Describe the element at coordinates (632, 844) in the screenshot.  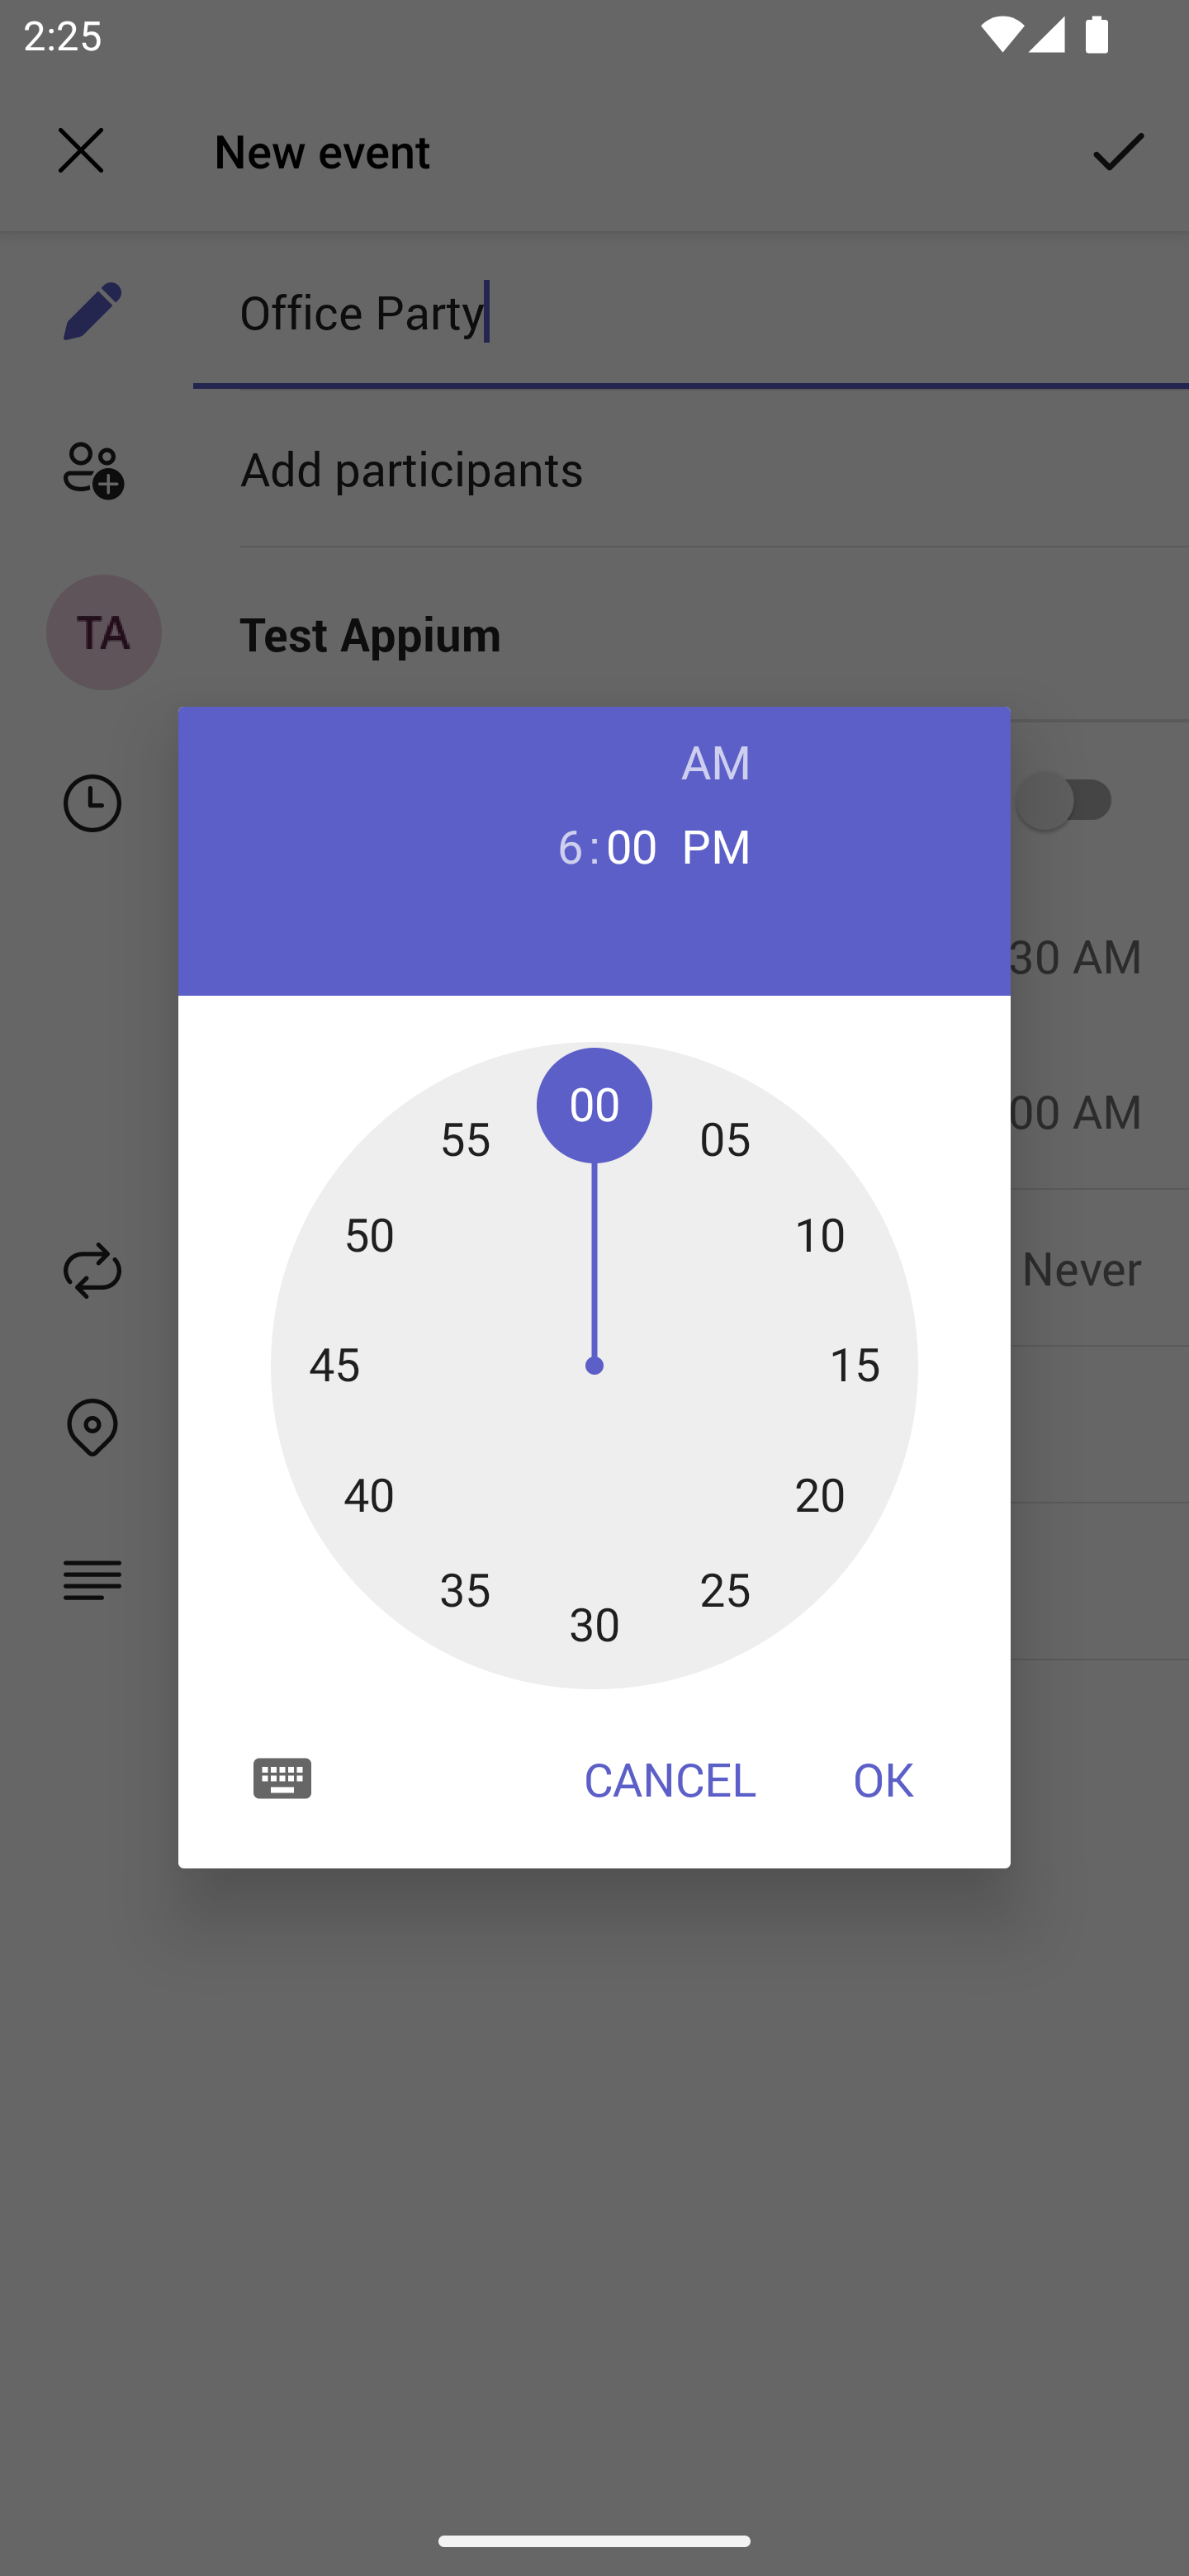
I see `00` at that location.